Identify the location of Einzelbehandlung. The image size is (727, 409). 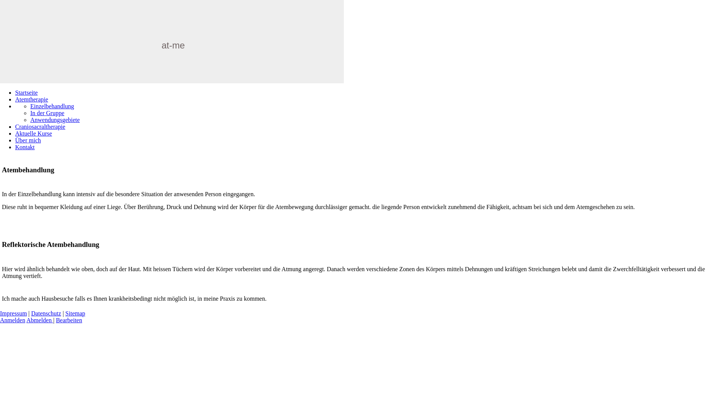
(52, 106).